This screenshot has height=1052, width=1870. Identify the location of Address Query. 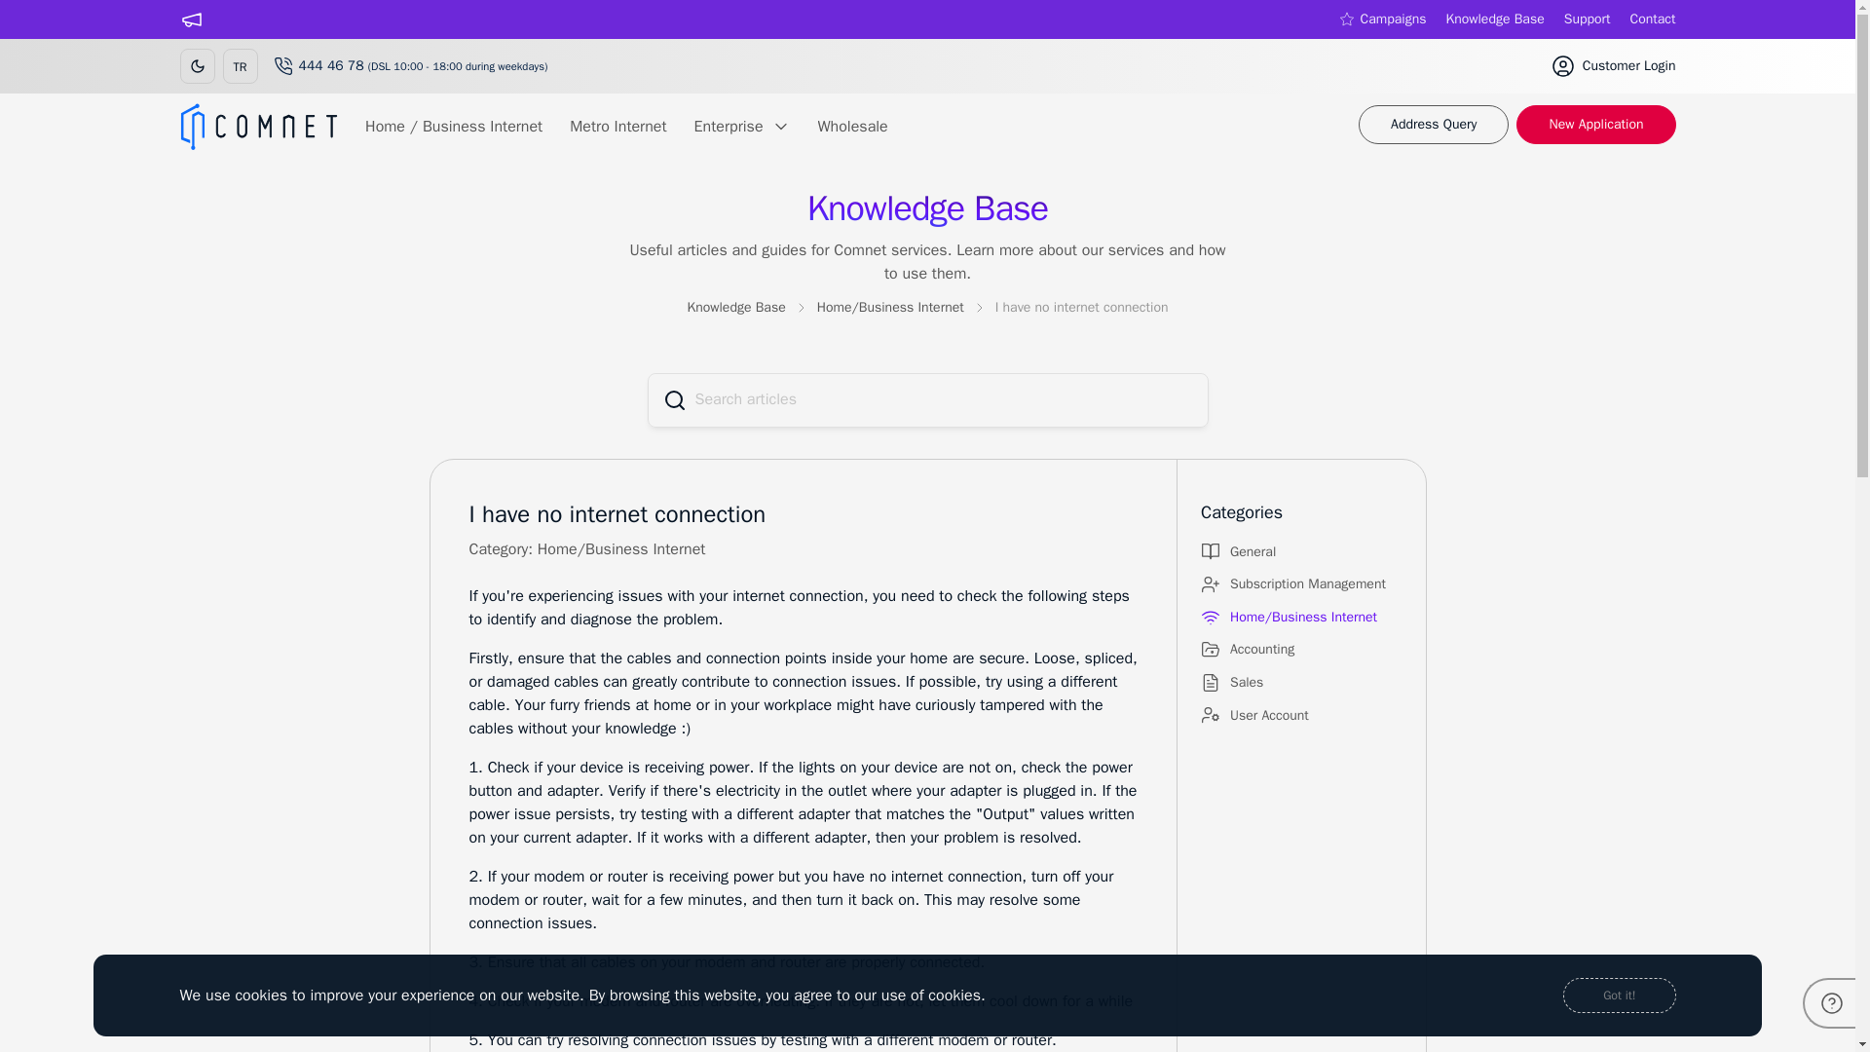
(1434, 125).